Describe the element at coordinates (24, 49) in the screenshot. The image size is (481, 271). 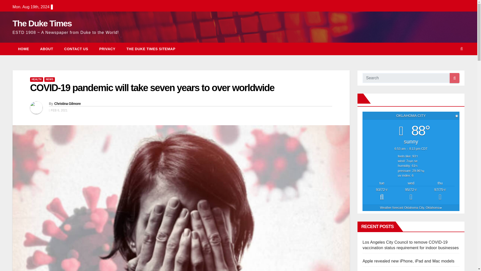
I see `HOME` at that location.